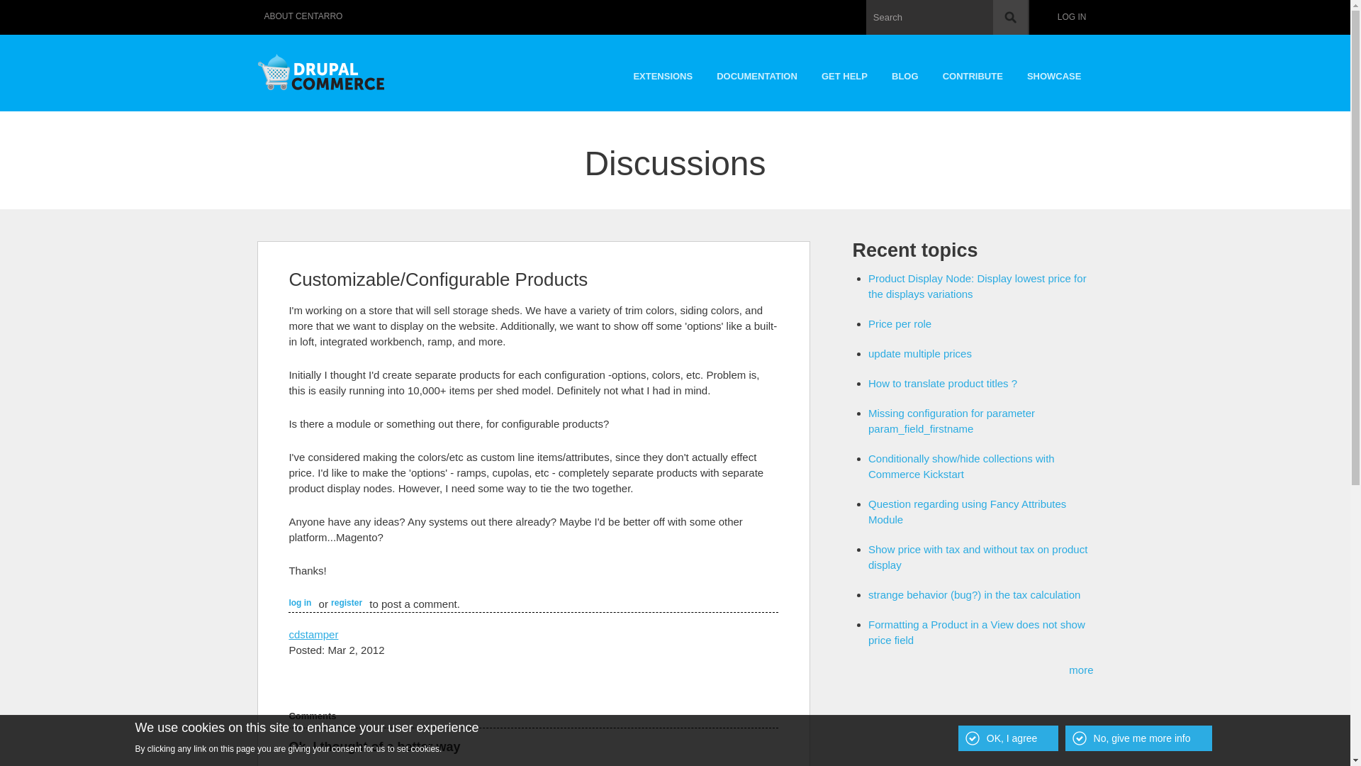  What do you see at coordinates (303, 17) in the screenshot?
I see `ABOUT CENTARRO` at bounding box center [303, 17].